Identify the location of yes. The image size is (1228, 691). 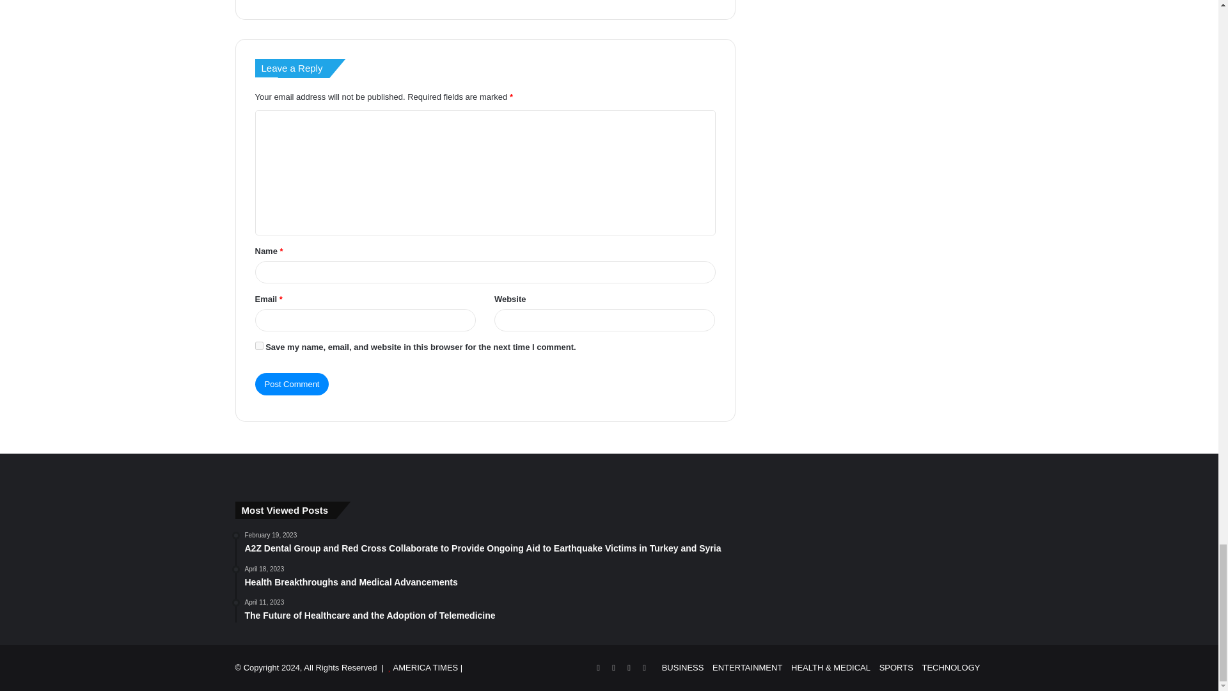
(258, 345).